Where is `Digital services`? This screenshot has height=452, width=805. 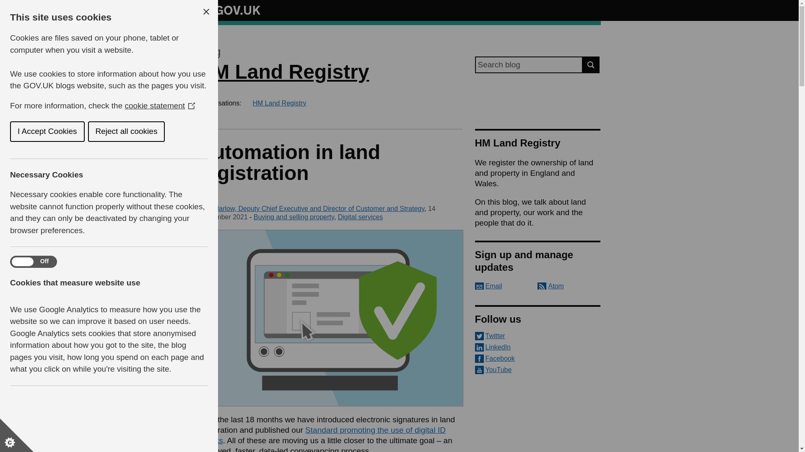 Digital services is located at coordinates (361, 217).